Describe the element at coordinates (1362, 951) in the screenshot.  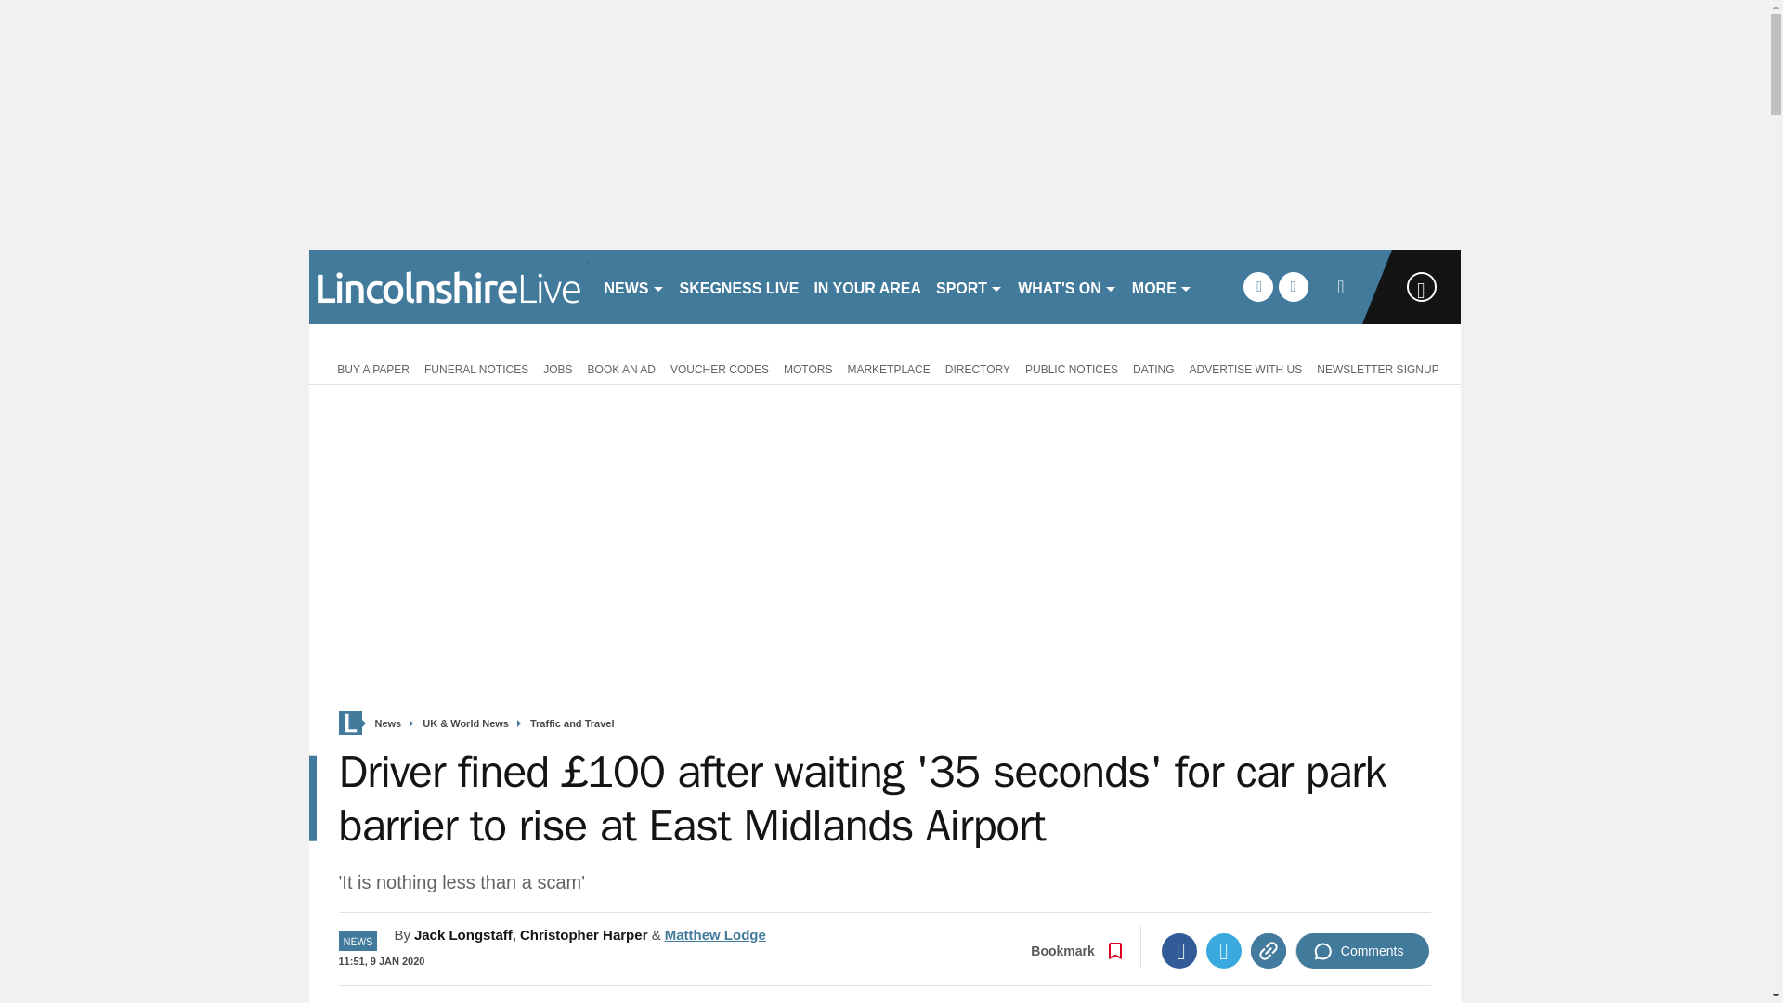
I see `Comments` at that location.